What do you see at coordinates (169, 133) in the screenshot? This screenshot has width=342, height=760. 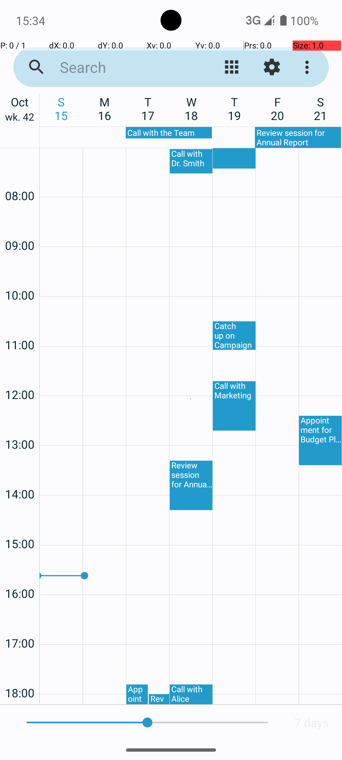 I see `Call with the Team` at bounding box center [169, 133].